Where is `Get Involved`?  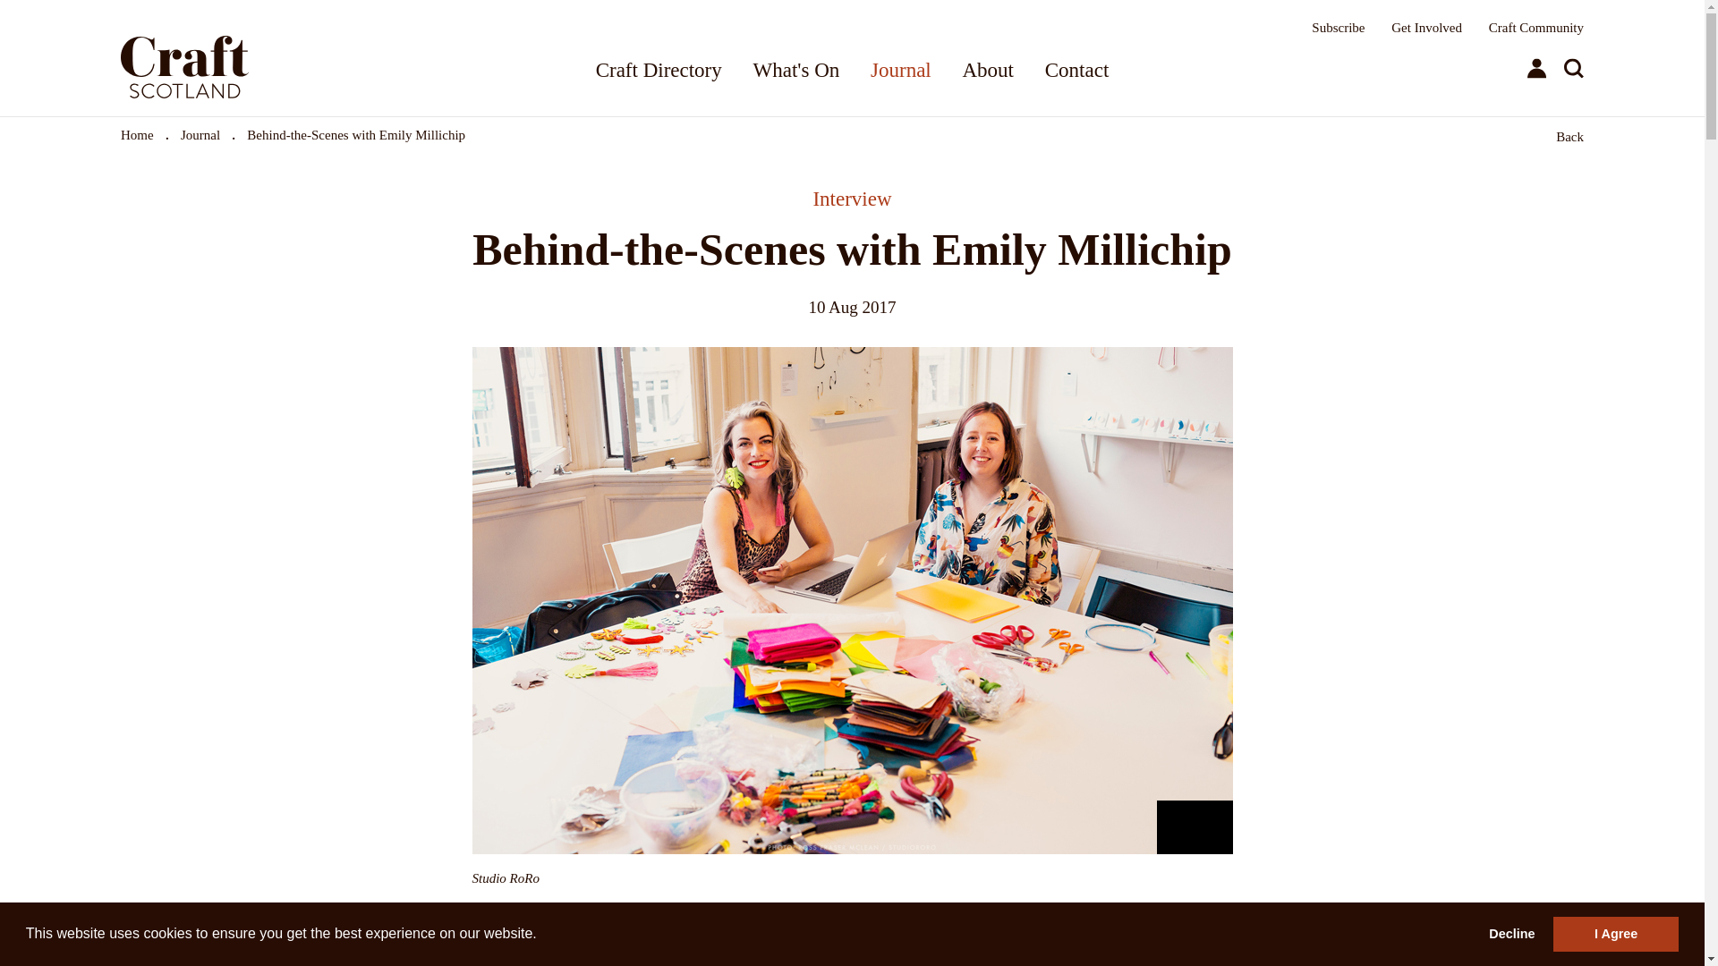
Get Involved is located at coordinates (1426, 27).